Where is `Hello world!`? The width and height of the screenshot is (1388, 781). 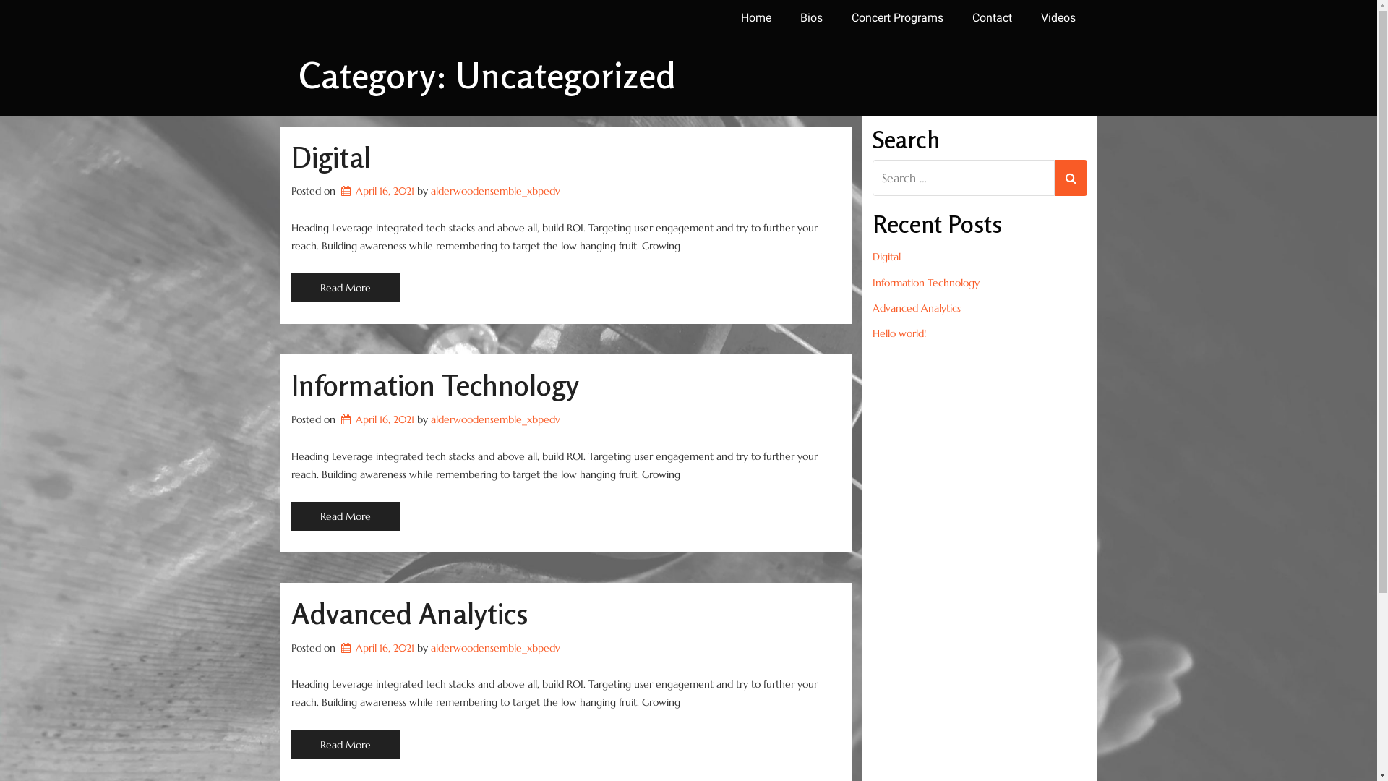 Hello world! is located at coordinates (979, 334).